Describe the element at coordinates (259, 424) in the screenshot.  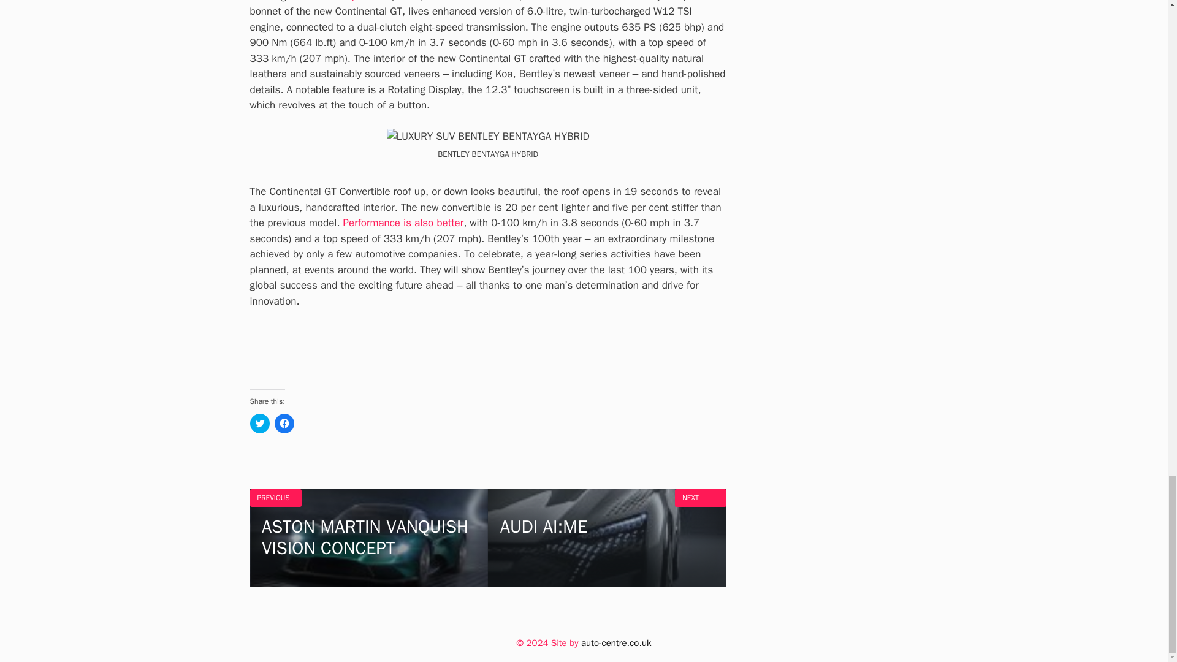
I see `auto-centre.co.uk` at that location.